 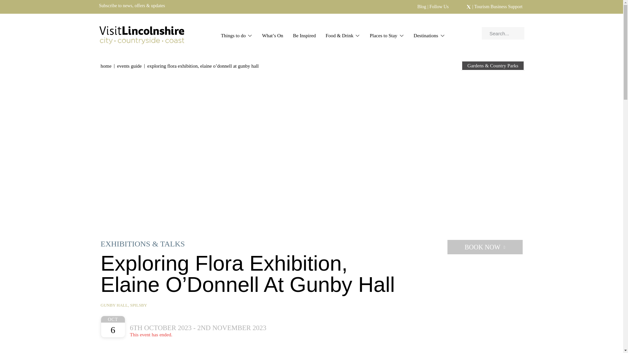 What do you see at coordinates (236, 36) in the screenshot?
I see `Things to do` at bounding box center [236, 36].